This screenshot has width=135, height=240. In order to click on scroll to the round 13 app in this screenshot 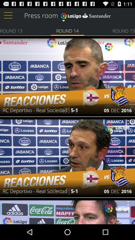, I will do `click(11, 30)`.